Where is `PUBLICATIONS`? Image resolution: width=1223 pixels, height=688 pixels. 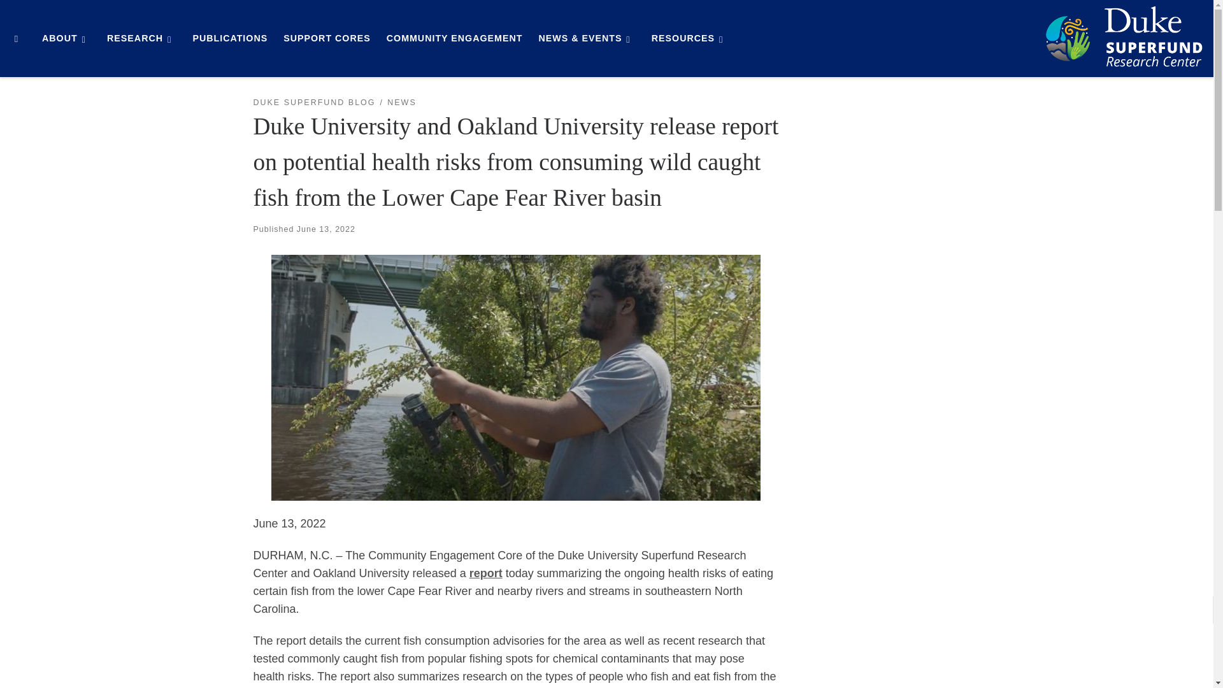
PUBLICATIONS is located at coordinates (229, 38).